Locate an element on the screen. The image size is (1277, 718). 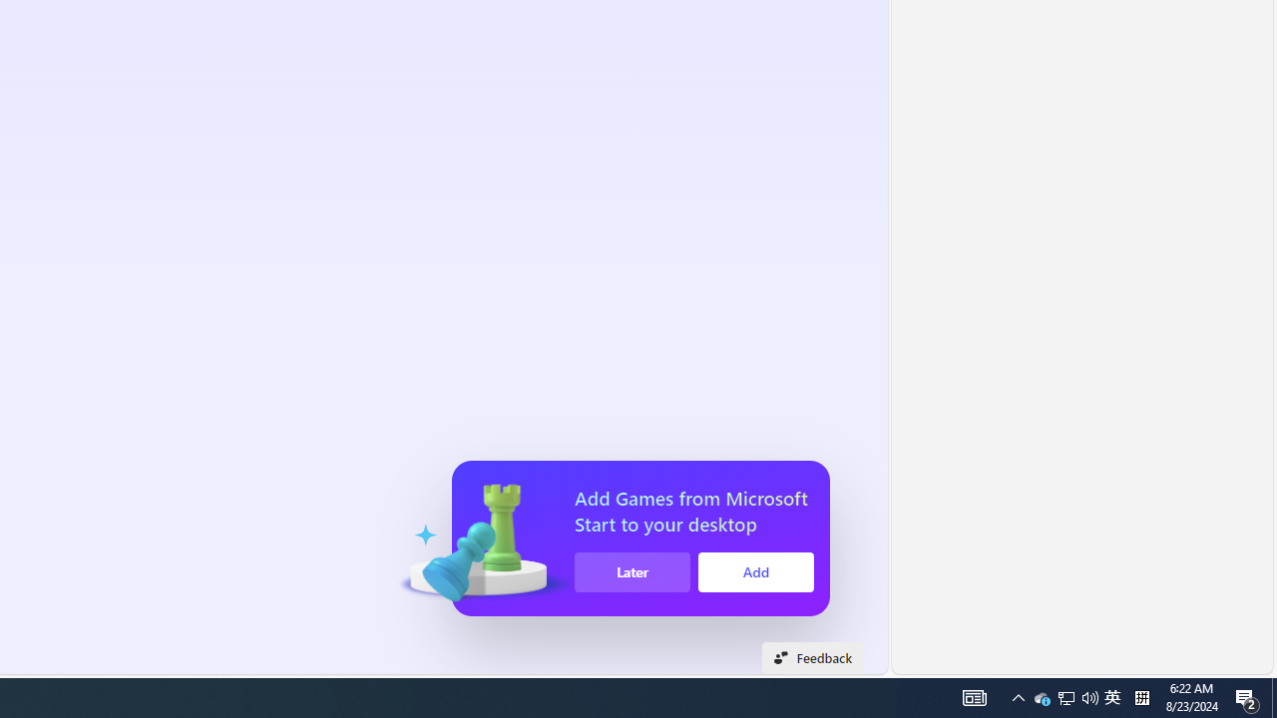
Class: pwa-upsell-icon is located at coordinates (481, 538).